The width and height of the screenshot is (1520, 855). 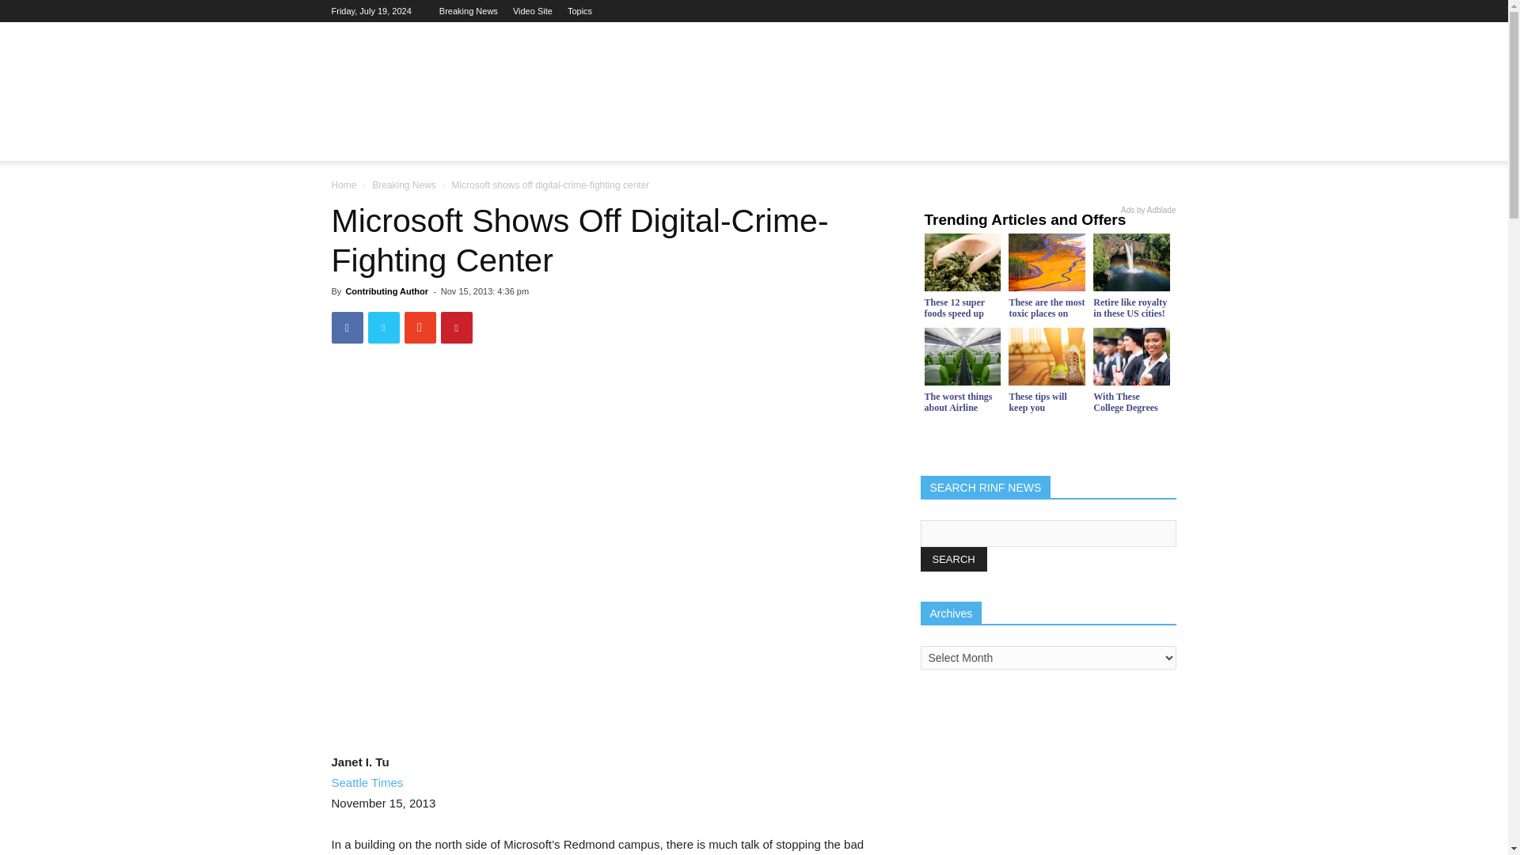 I want to click on Seattle Times, so click(x=367, y=782).